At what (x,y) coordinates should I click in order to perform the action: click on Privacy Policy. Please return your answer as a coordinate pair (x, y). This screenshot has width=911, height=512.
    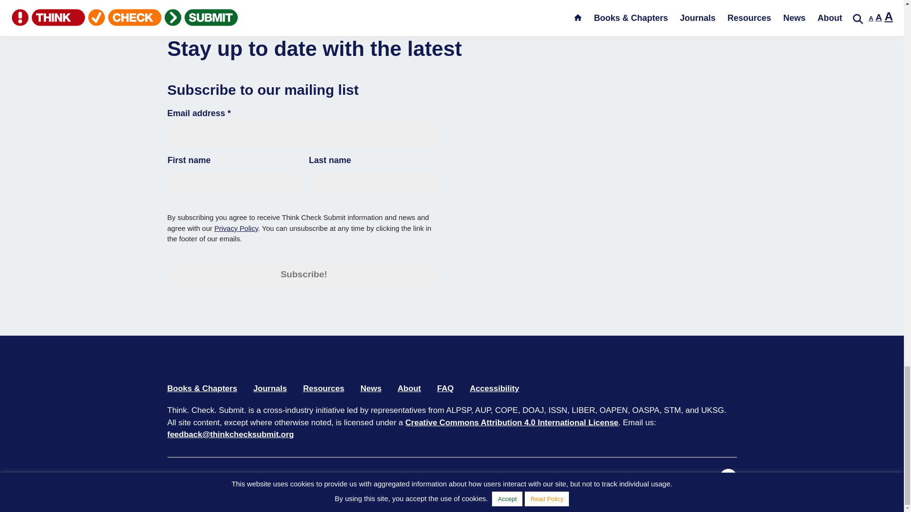
    Looking at the image, I should click on (236, 229).